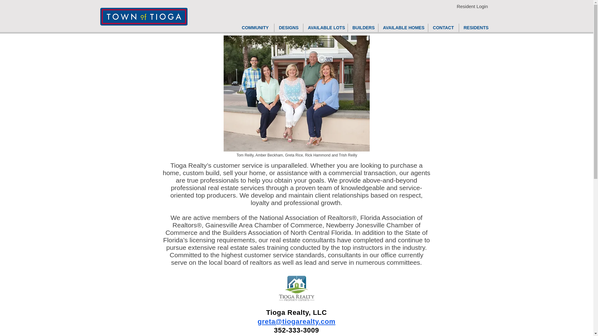 The image size is (598, 336). What do you see at coordinates (255, 27) in the screenshot?
I see `COMMUNITY` at bounding box center [255, 27].